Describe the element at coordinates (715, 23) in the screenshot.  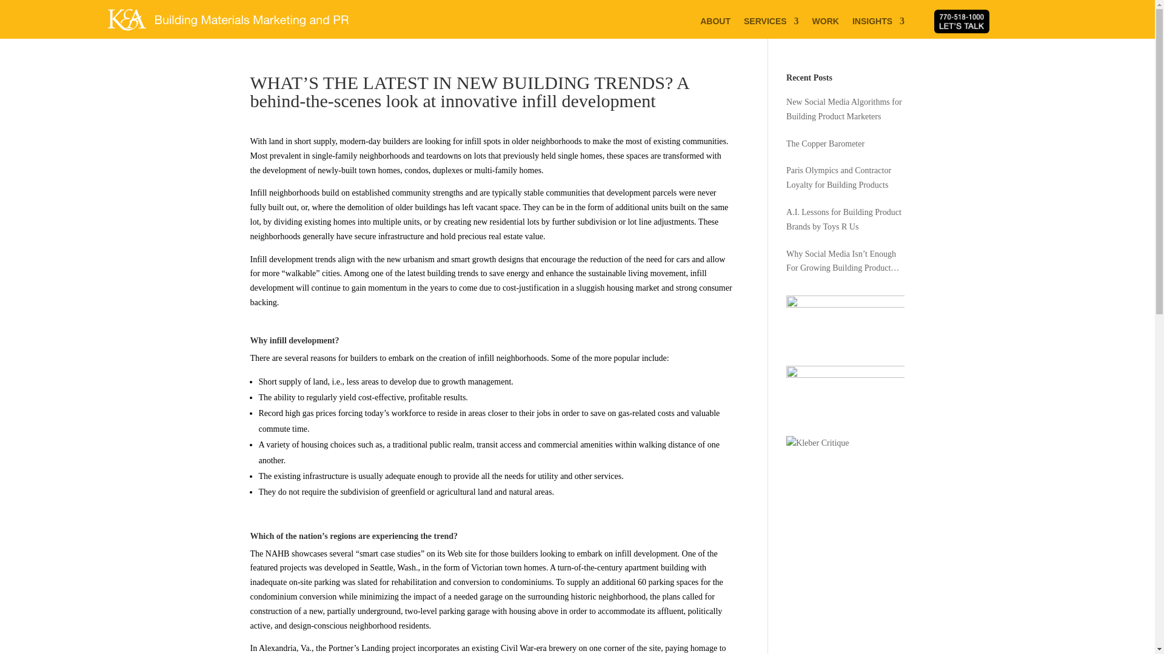
I see `ABOUT` at that location.